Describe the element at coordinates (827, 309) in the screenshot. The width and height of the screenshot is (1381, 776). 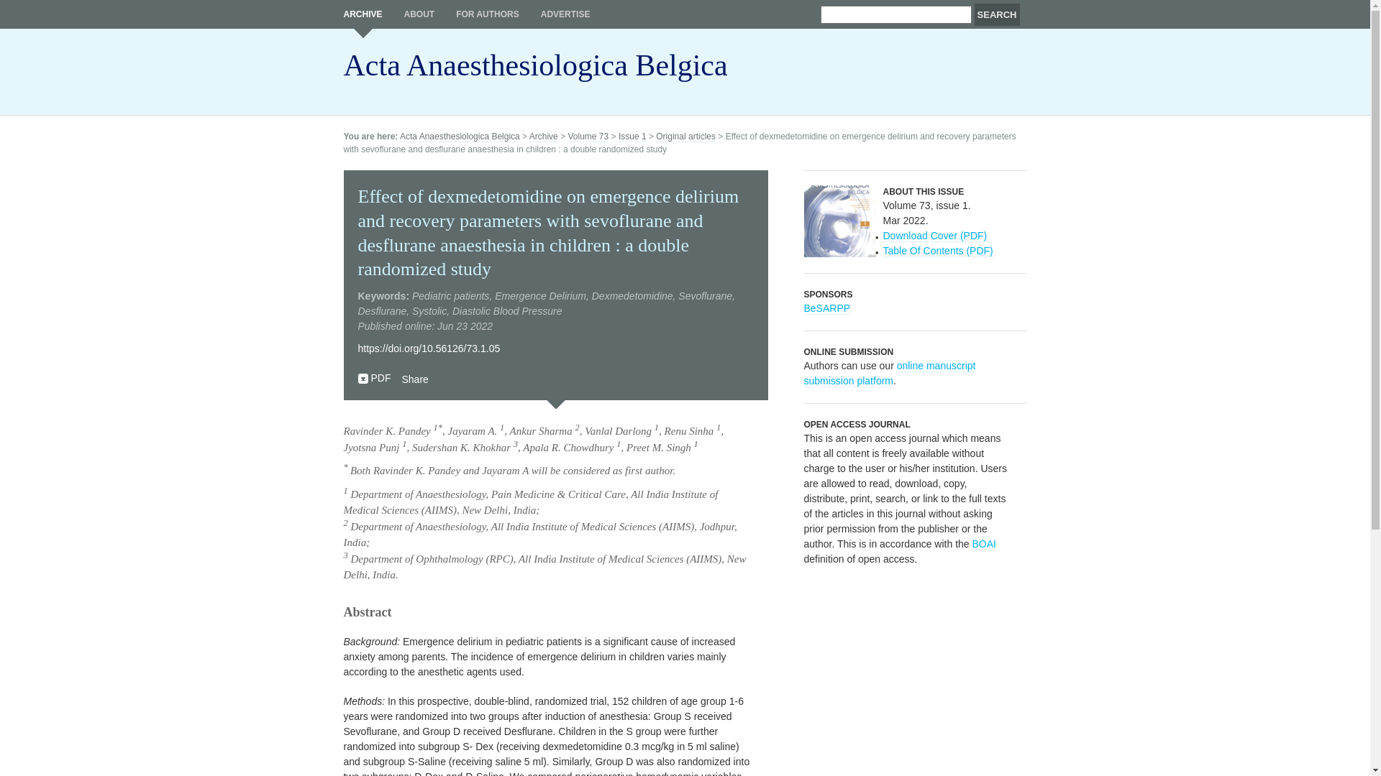
I see `BeSARPP` at that location.